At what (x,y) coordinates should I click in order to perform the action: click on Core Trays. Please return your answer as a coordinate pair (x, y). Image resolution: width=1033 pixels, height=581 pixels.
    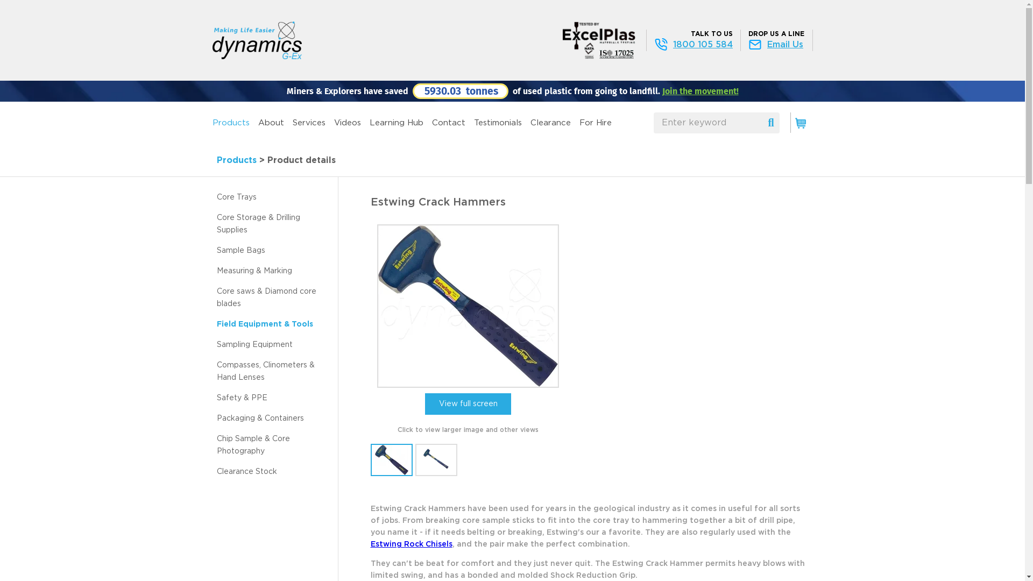
    Looking at the image, I should click on (236, 197).